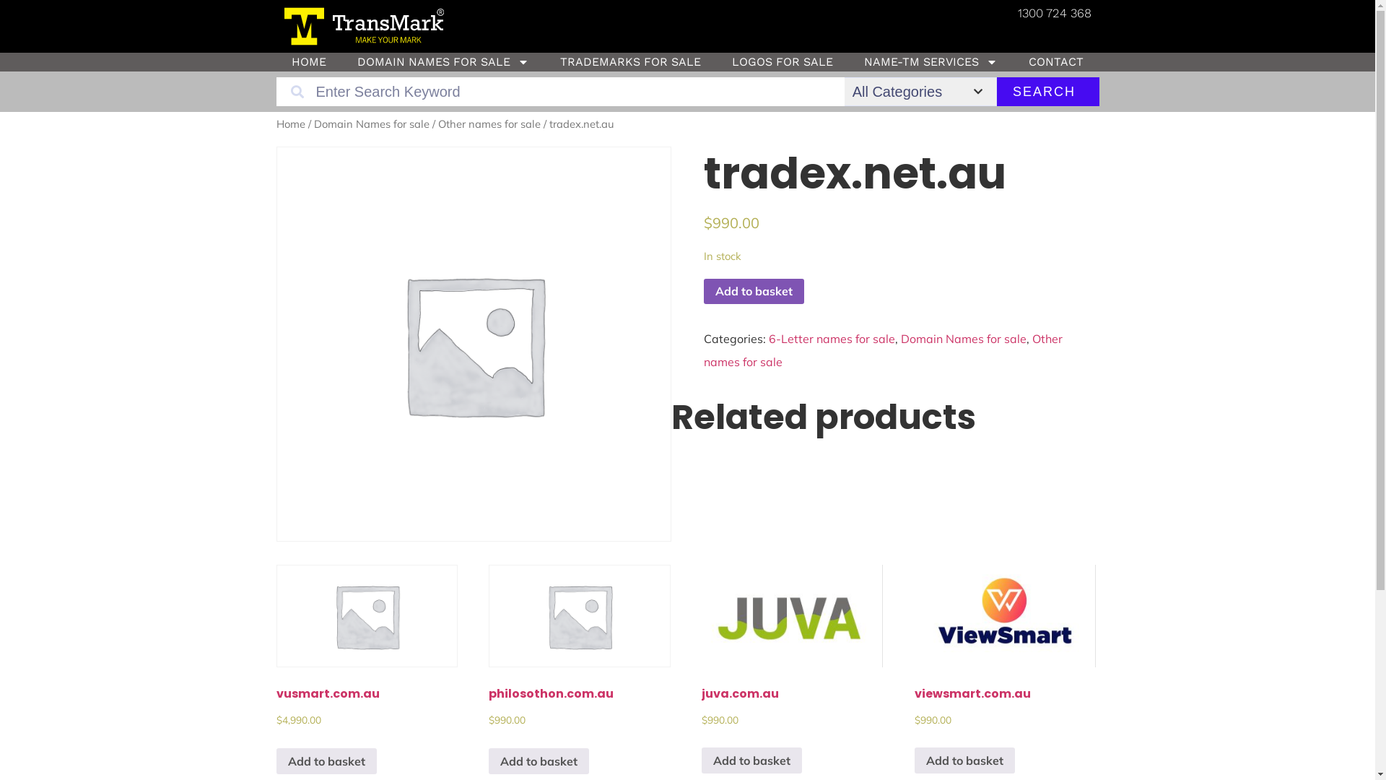 This screenshot has height=780, width=1386. What do you see at coordinates (754, 292) in the screenshot?
I see `Add to basket` at bounding box center [754, 292].